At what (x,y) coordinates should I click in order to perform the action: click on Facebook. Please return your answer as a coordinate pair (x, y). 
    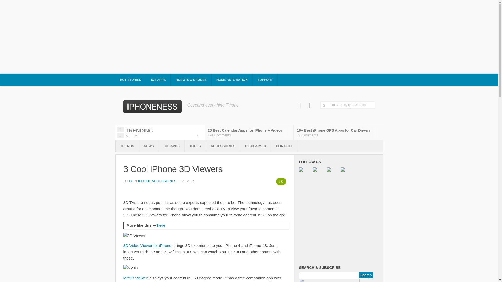
    Looking at the image, I should click on (300, 105).